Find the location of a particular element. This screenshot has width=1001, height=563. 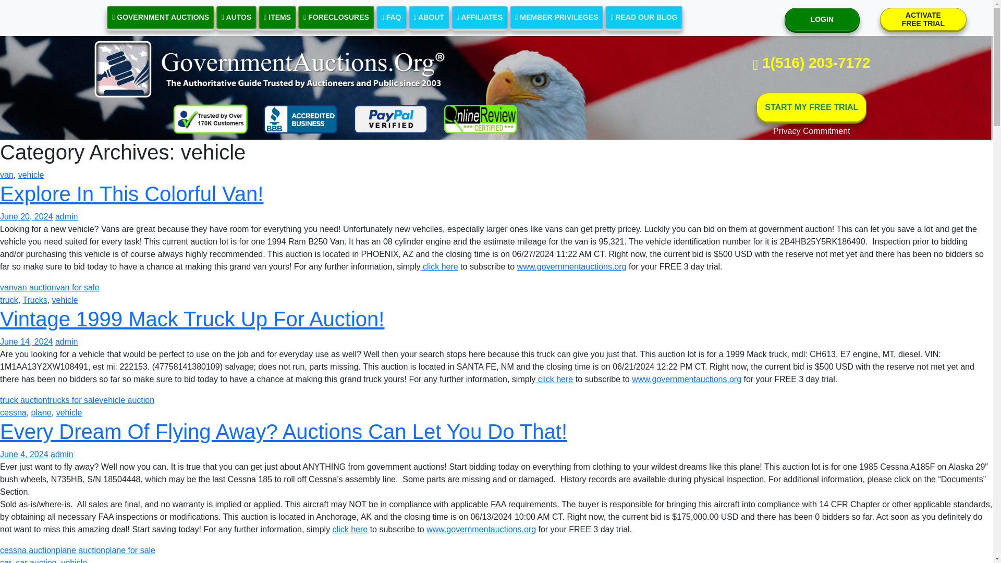

READ OUR BLOG is located at coordinates (644, 17).